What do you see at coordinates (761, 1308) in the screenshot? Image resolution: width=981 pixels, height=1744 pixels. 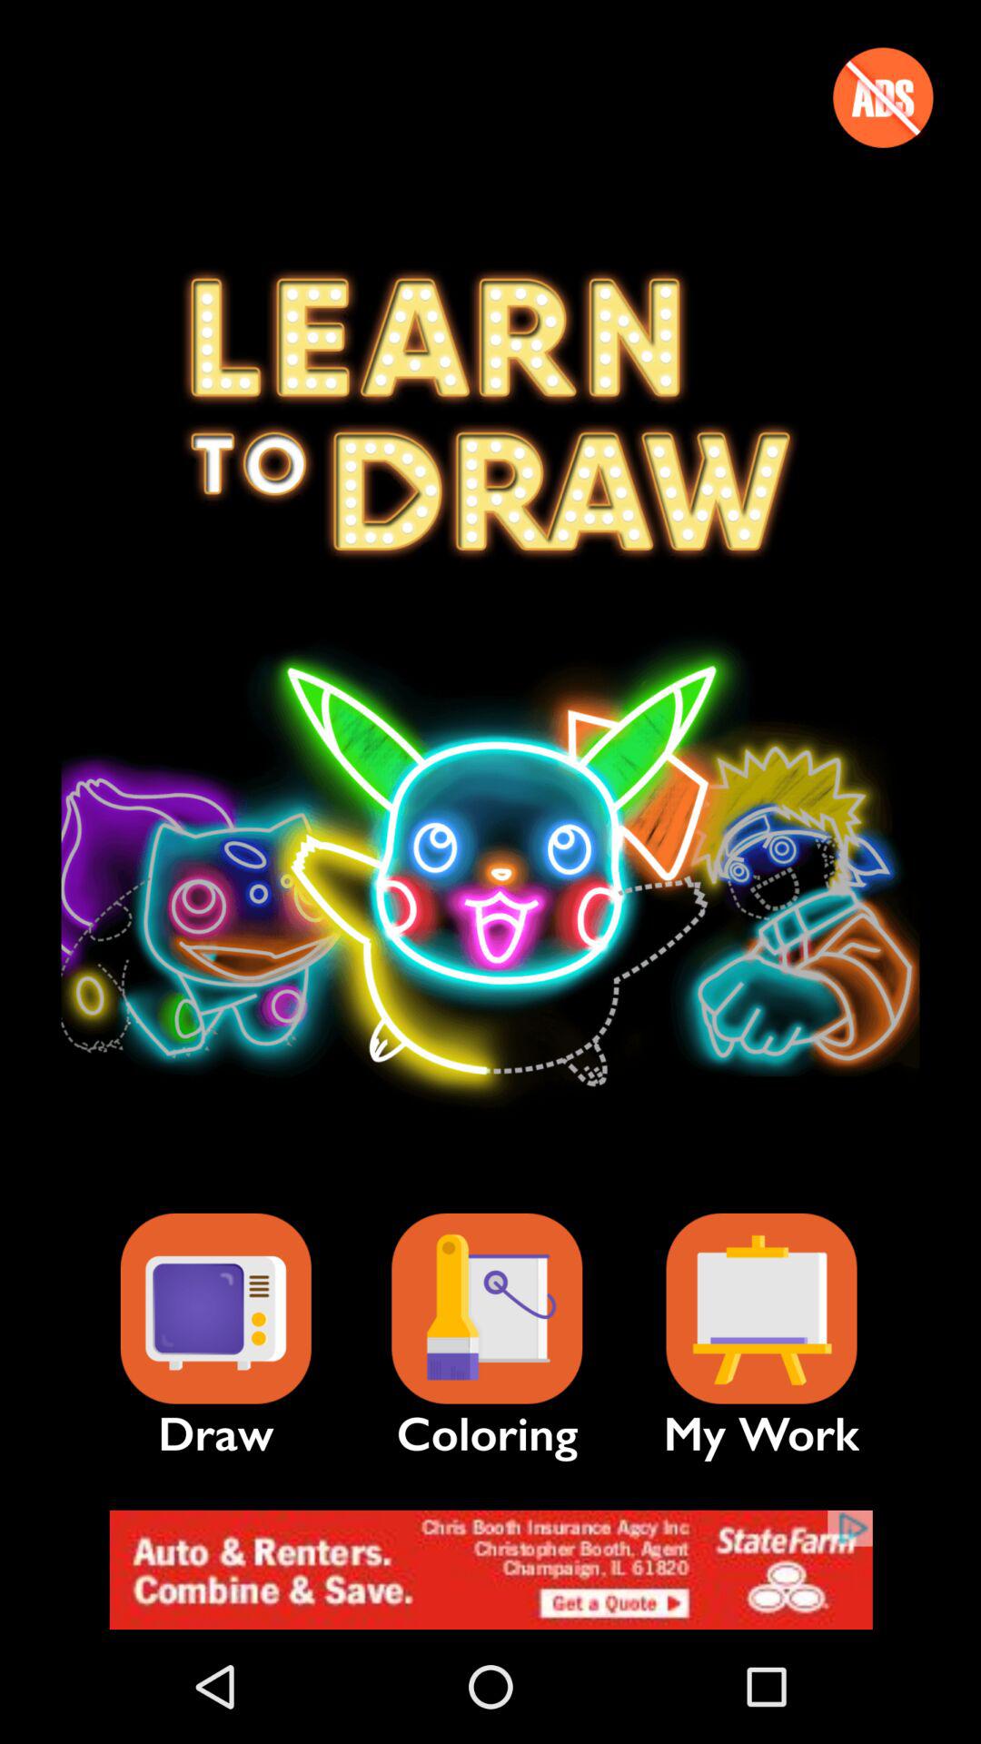 I see `view my work` at bounding box center [761, 1308].